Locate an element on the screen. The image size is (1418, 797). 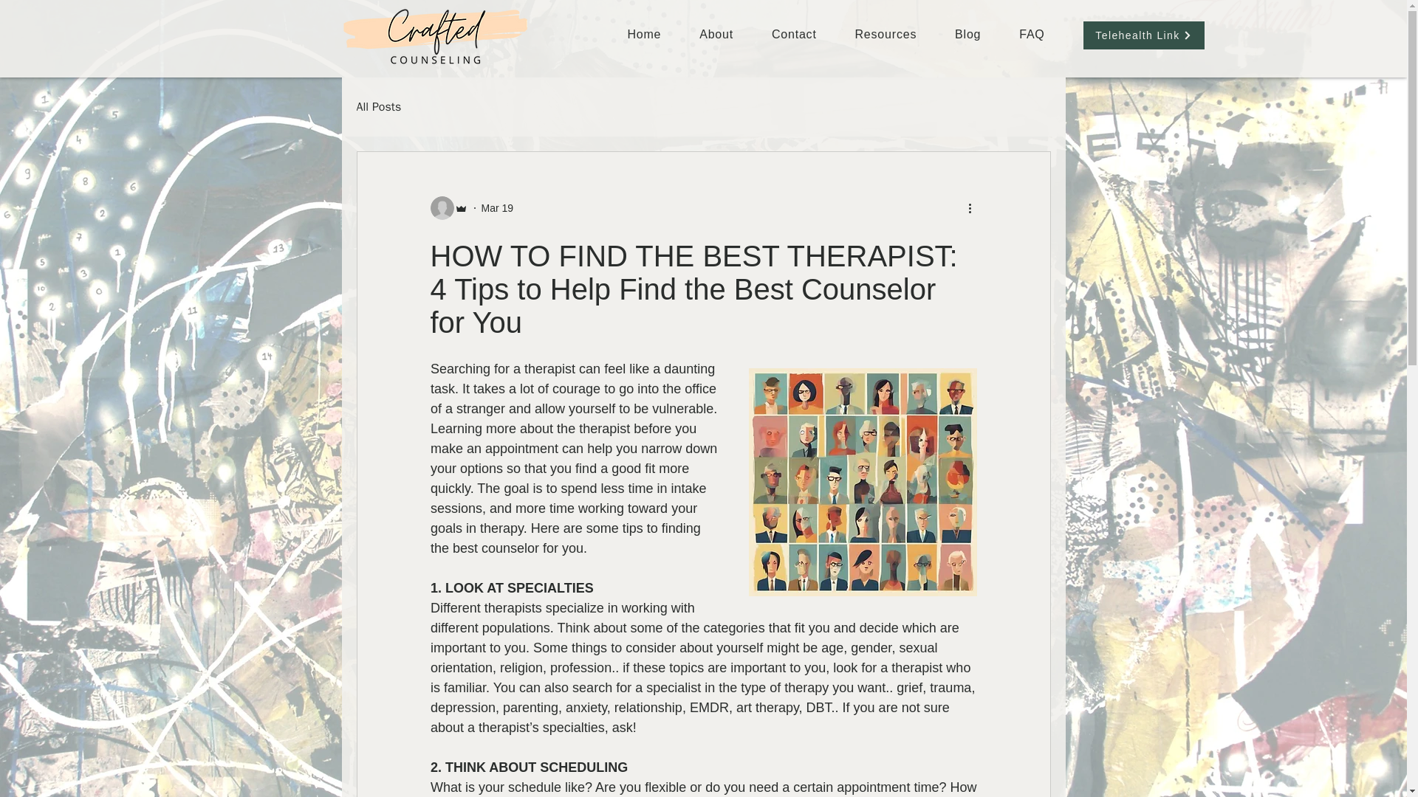
About is located at coordinates (716, 34).